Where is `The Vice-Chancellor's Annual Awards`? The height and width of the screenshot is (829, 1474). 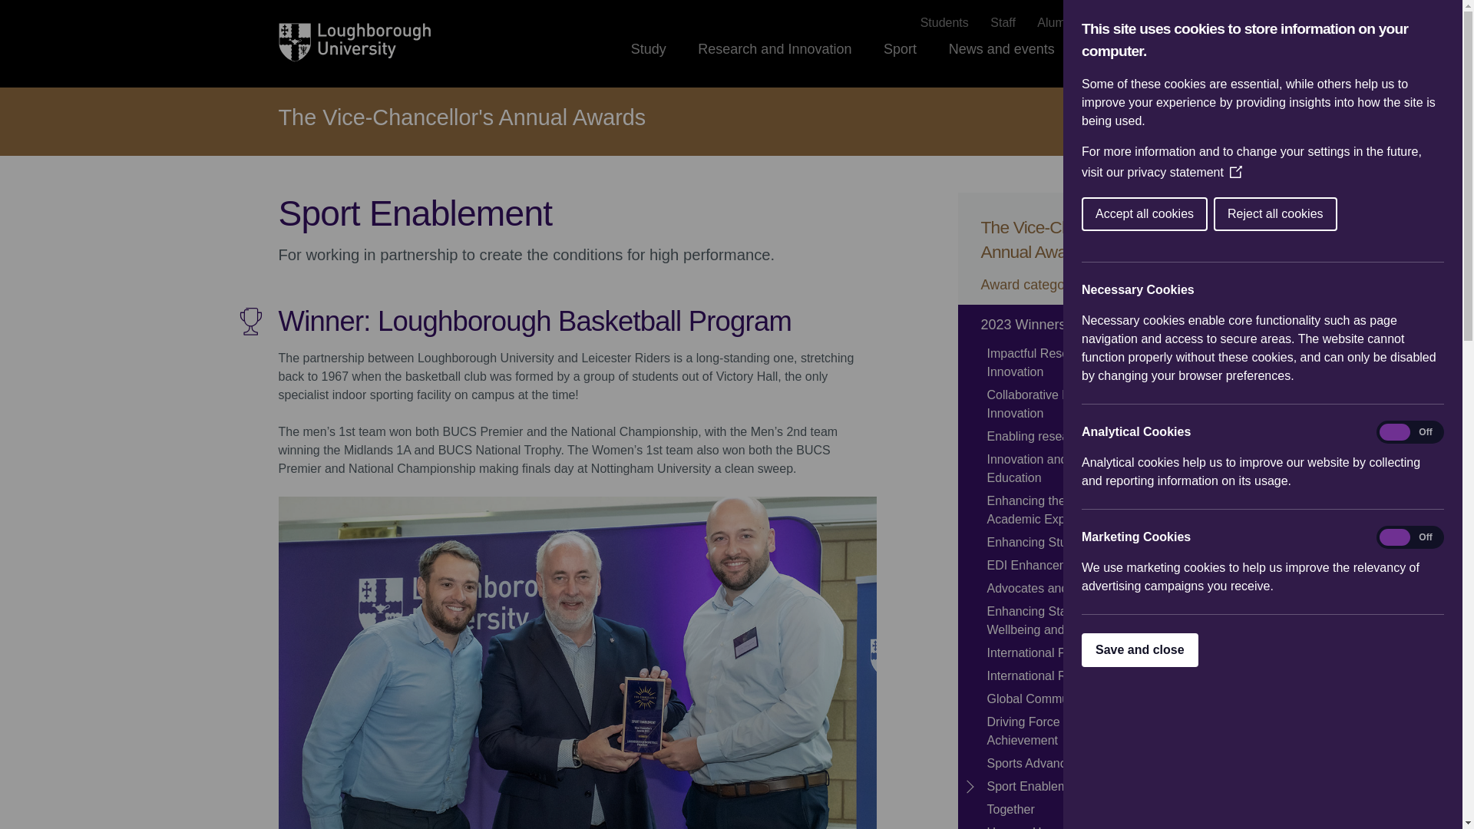
The Vice-Chancellor's Annual Awards is located at coordinates (461, 118).